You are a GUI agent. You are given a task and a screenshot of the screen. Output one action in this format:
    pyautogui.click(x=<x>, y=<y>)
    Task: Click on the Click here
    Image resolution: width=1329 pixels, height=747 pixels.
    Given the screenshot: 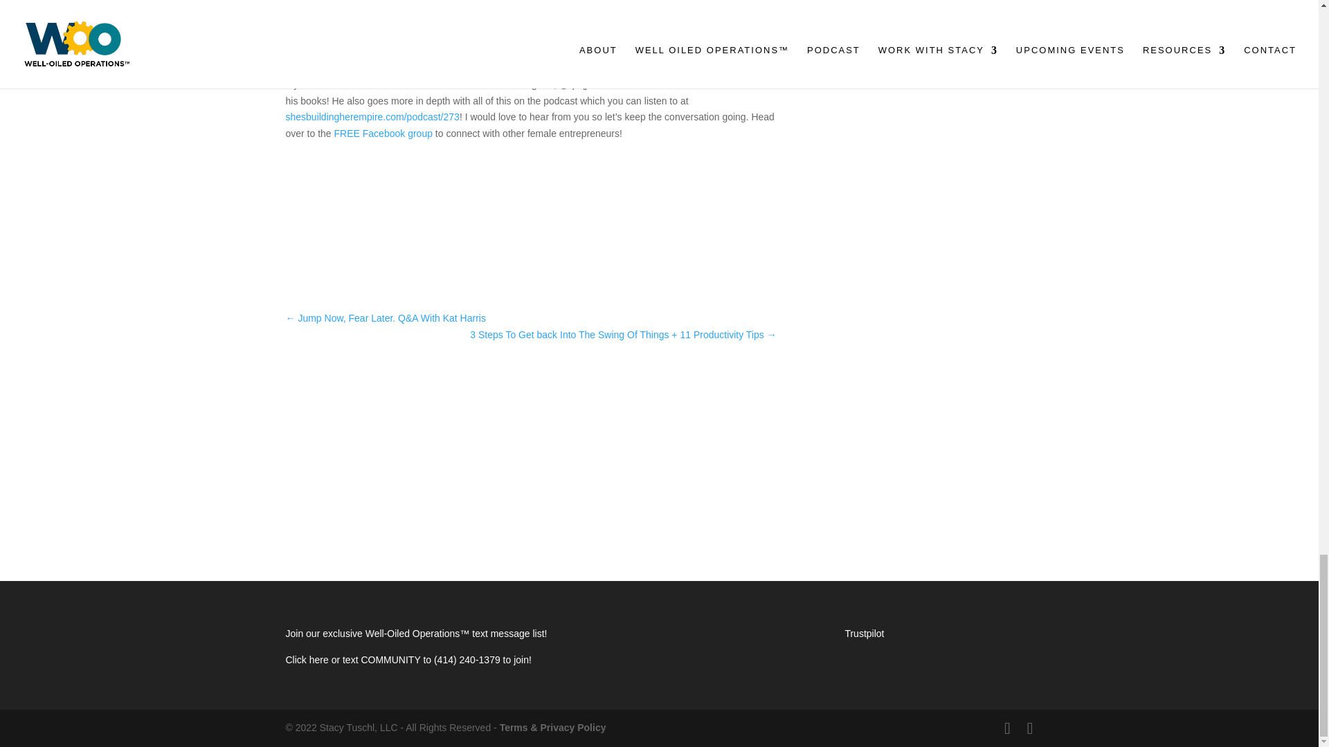 What is the action you would take?
    pyautogui.click(x=308, y=660)
    